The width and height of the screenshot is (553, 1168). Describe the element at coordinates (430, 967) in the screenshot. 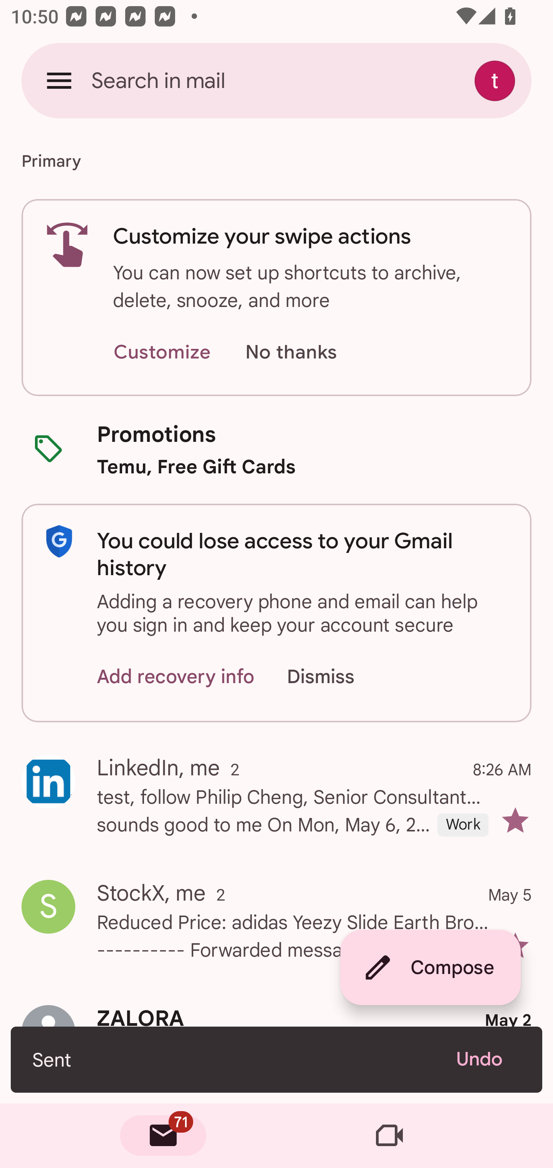

I see `Compose` at that location.